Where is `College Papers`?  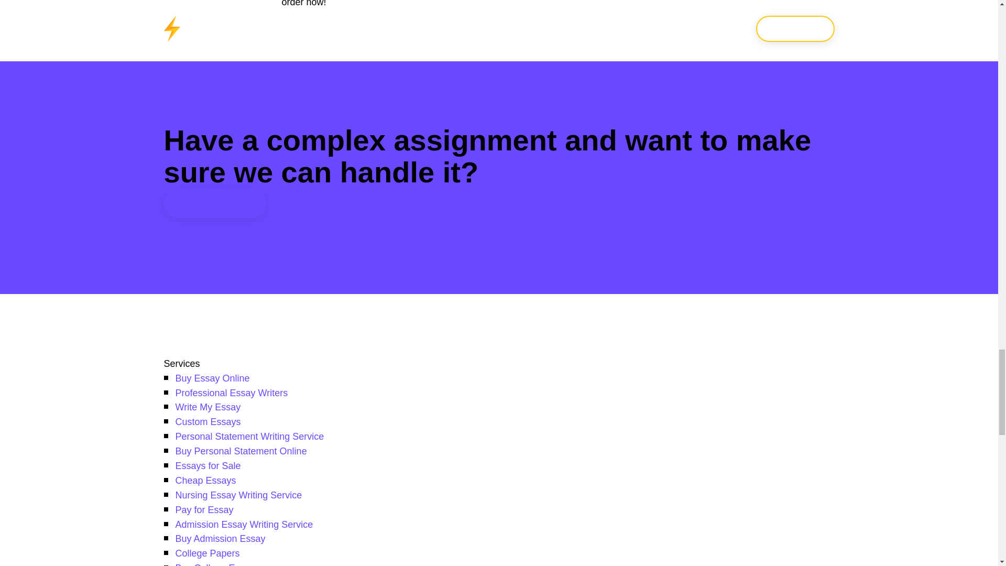 College Papers is located at coordinates (207, 553).